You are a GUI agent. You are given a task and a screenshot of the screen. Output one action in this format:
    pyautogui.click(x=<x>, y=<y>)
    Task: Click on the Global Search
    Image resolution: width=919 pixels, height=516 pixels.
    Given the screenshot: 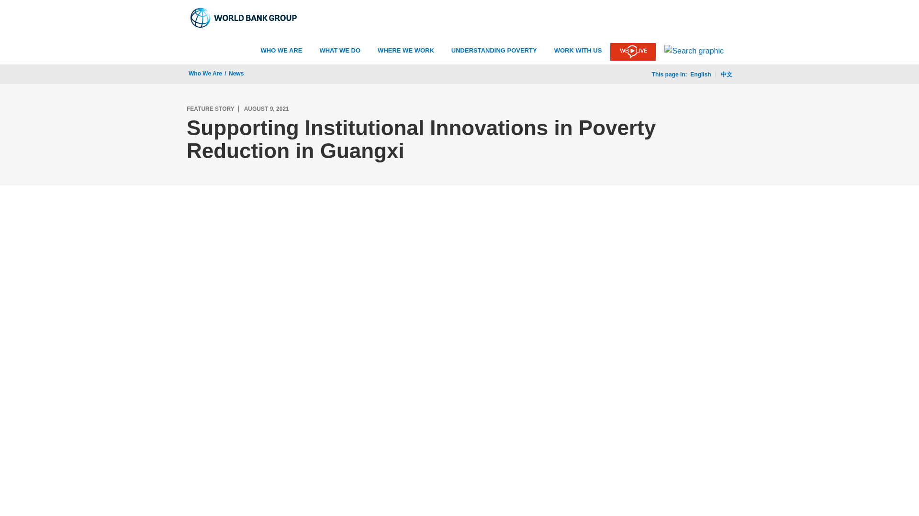 What is the action you would take?
    pyautogui.click(x=694, y=51)
    